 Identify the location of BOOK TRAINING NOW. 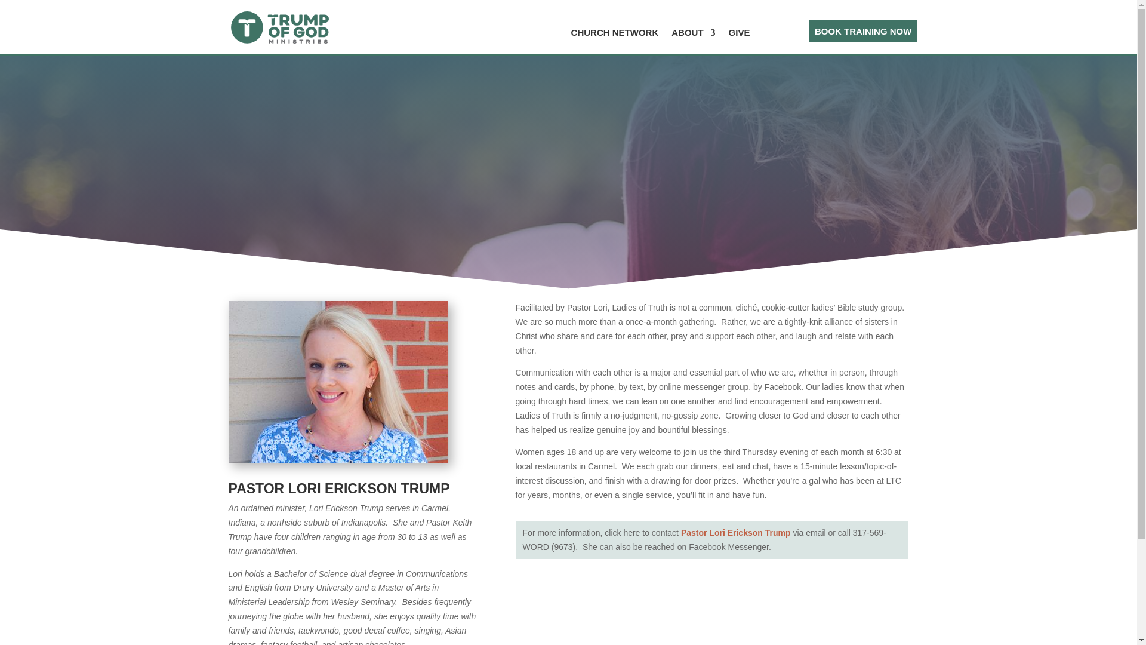
(863, 31).